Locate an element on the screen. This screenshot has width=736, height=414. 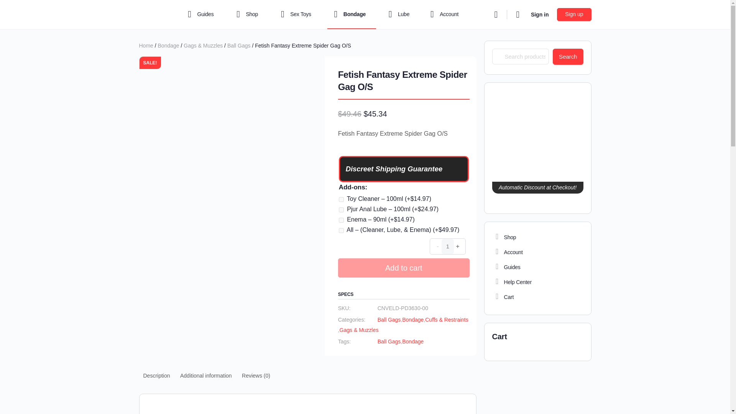
Account is located at coordinates (537, 252).